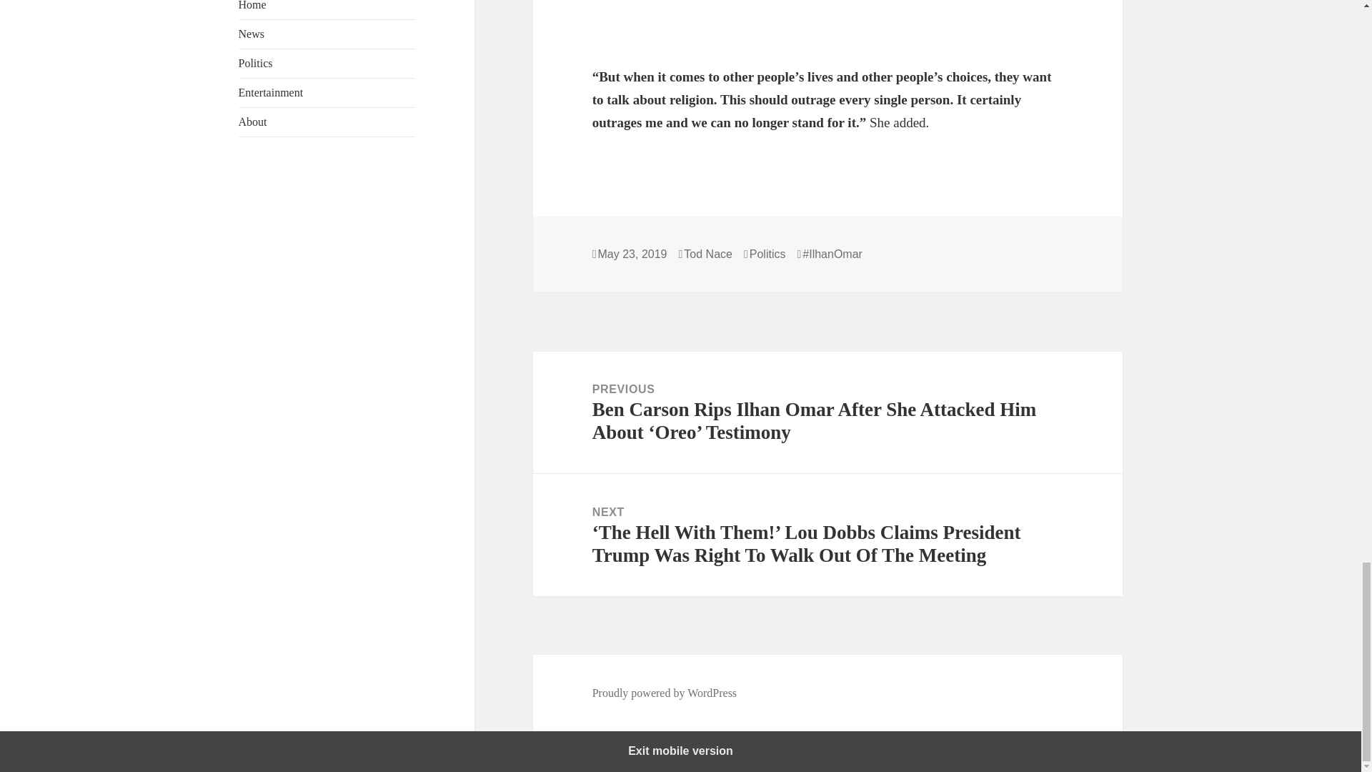 The width and height of the screenshot is (1372, 772). I want to click on Tod Nace, so click(707, 254).